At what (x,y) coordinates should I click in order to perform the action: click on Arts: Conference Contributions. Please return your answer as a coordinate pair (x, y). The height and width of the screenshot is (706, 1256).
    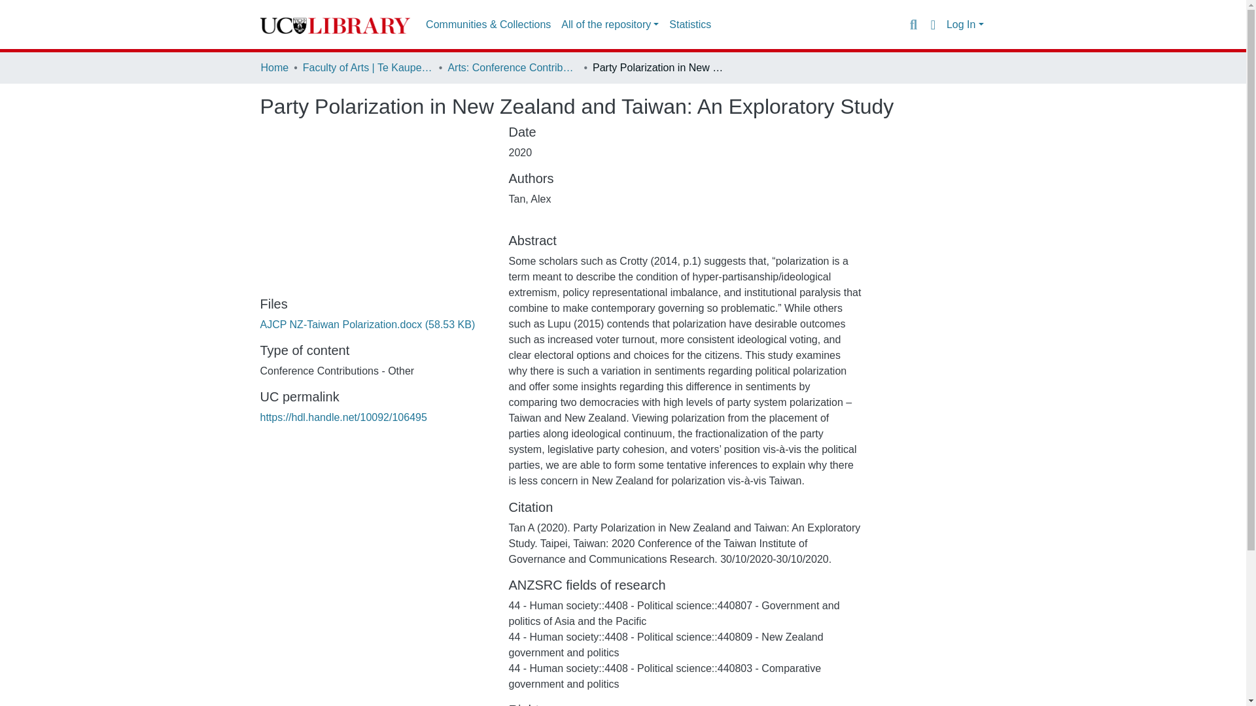
    Looking at the image, I should click on (512, 67).